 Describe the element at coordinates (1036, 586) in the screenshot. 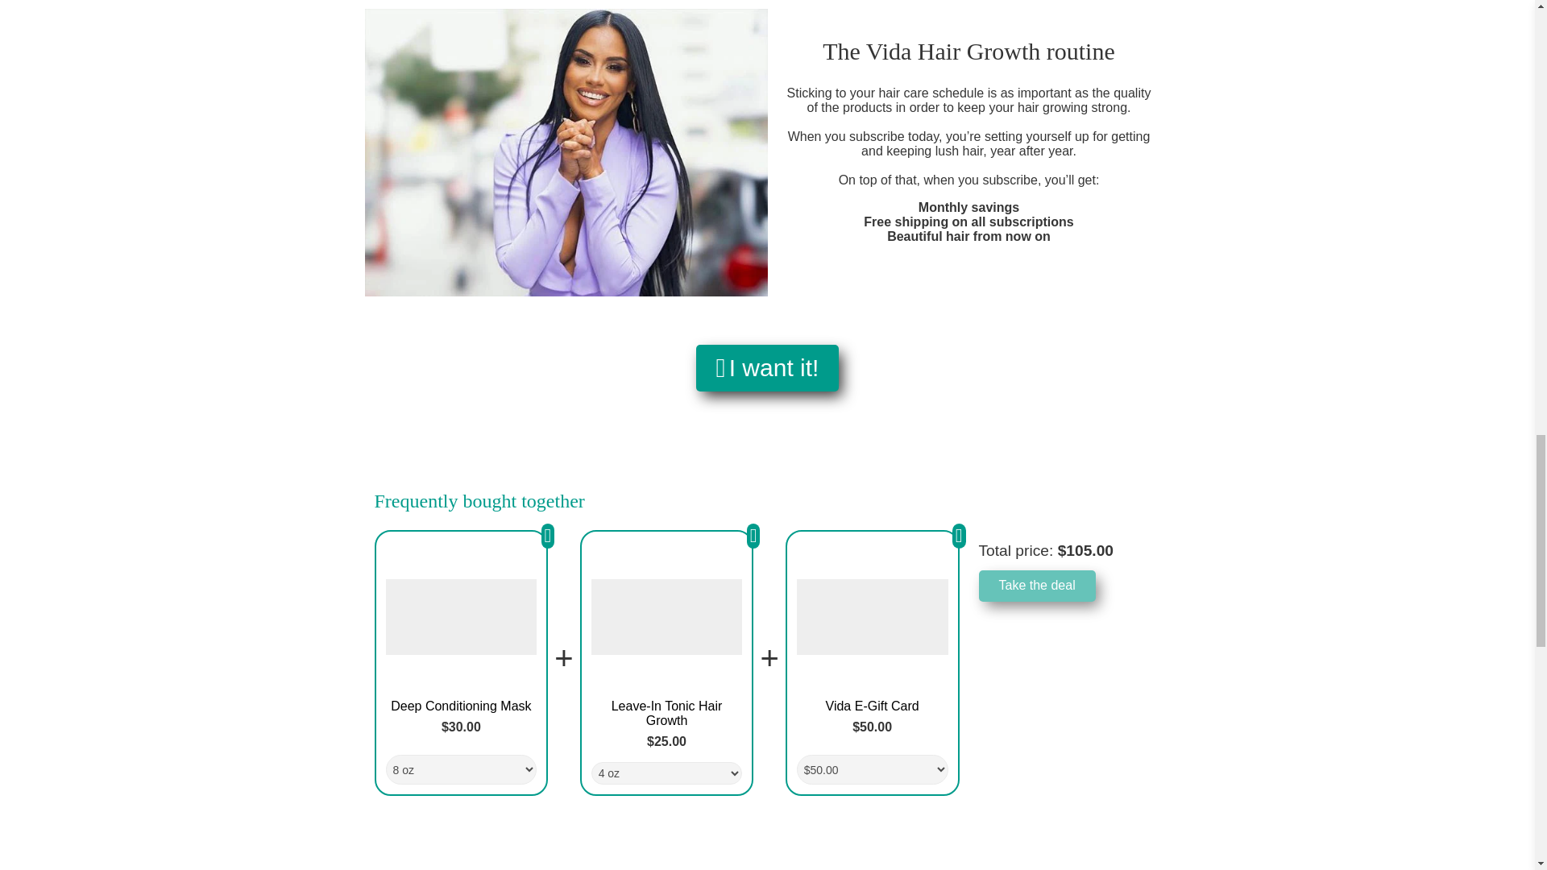

I see `Take the deal` at that location.